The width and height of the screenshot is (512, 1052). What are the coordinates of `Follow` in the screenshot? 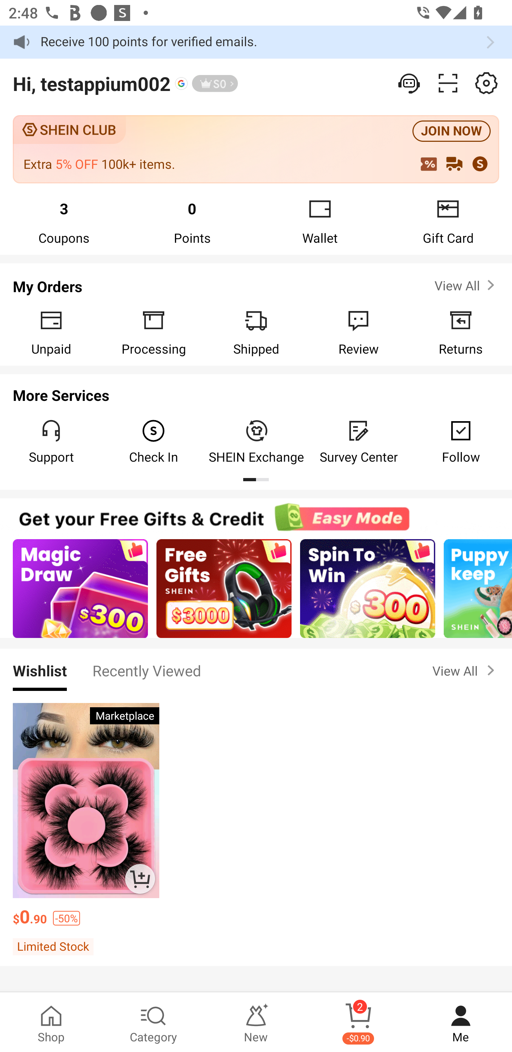 It's located at (461, 441).